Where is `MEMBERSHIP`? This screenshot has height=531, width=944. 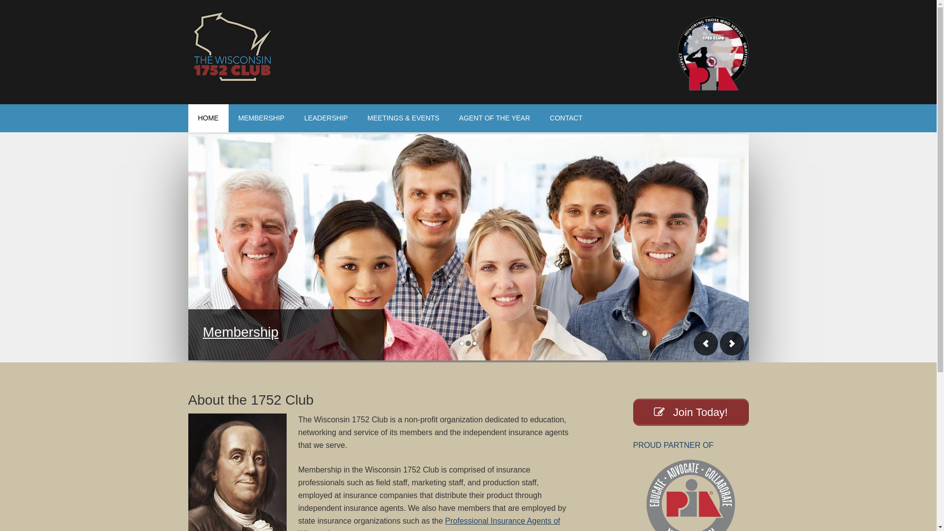 MEMBERSHIP is located at coordinates (261, 118).